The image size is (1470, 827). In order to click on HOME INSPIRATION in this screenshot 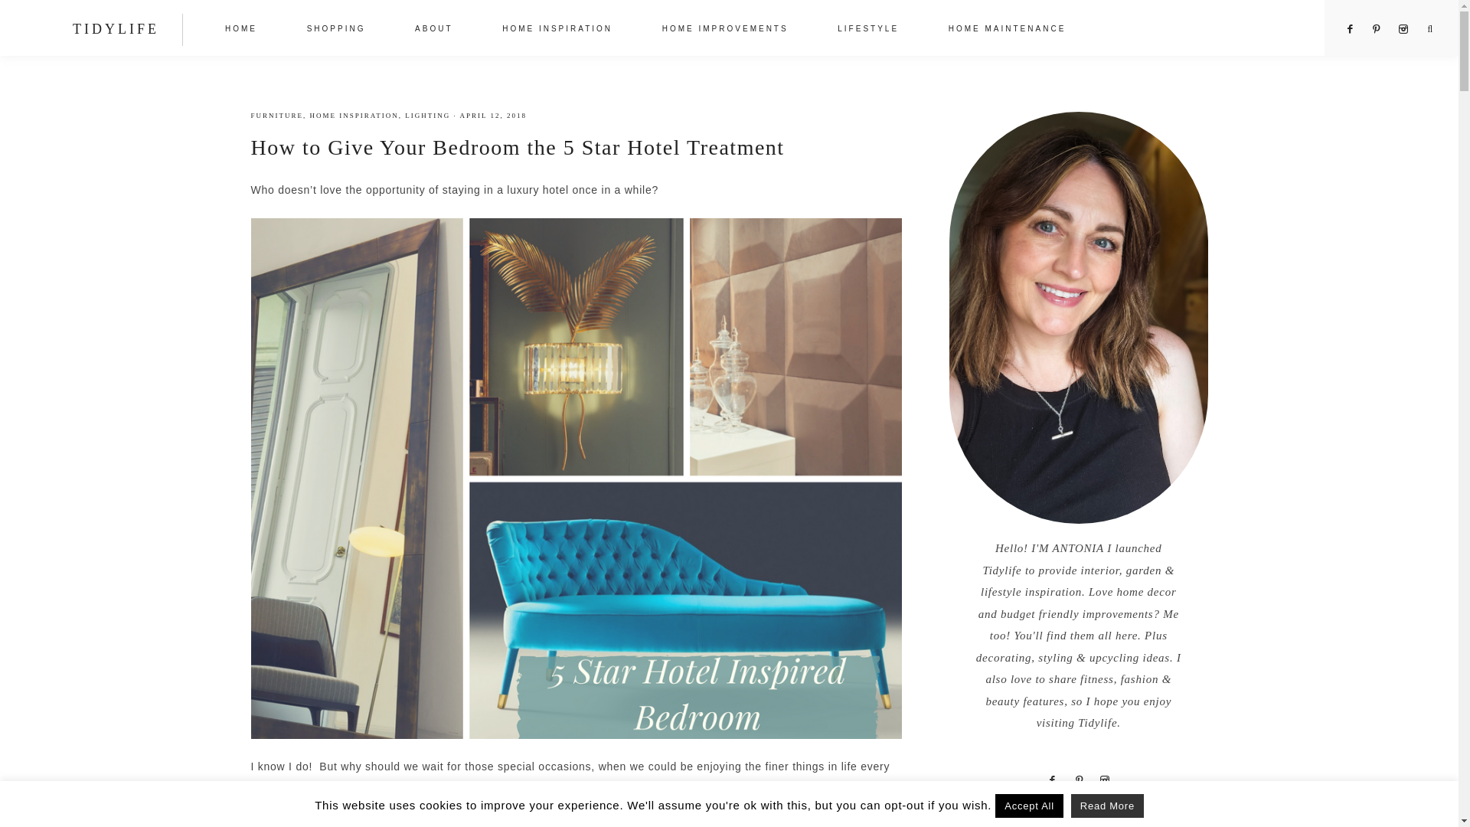, I will do `click(557, 31)`.